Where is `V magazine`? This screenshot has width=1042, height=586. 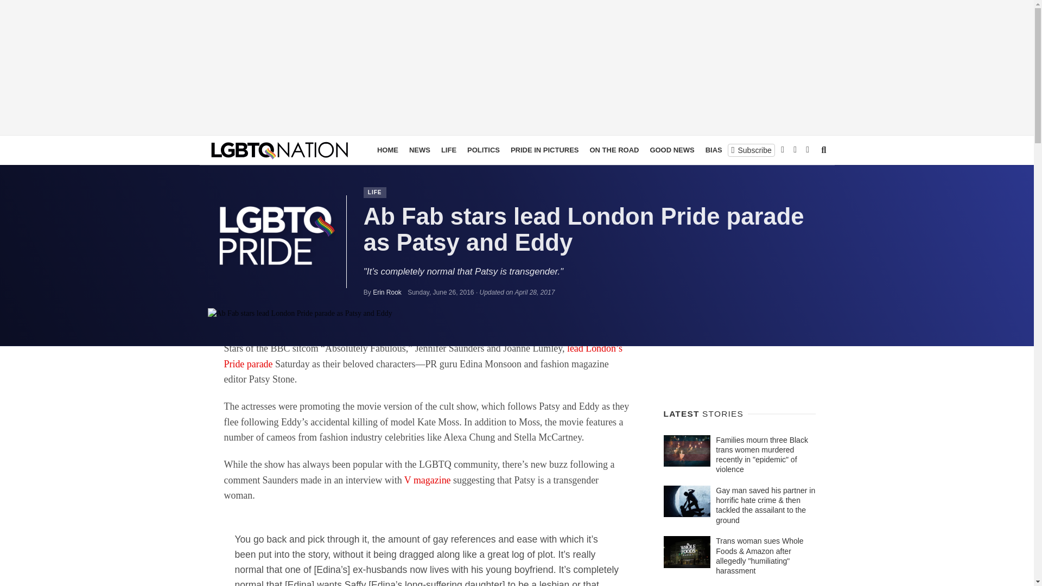 V magazine is located at coordinates (428, 480).